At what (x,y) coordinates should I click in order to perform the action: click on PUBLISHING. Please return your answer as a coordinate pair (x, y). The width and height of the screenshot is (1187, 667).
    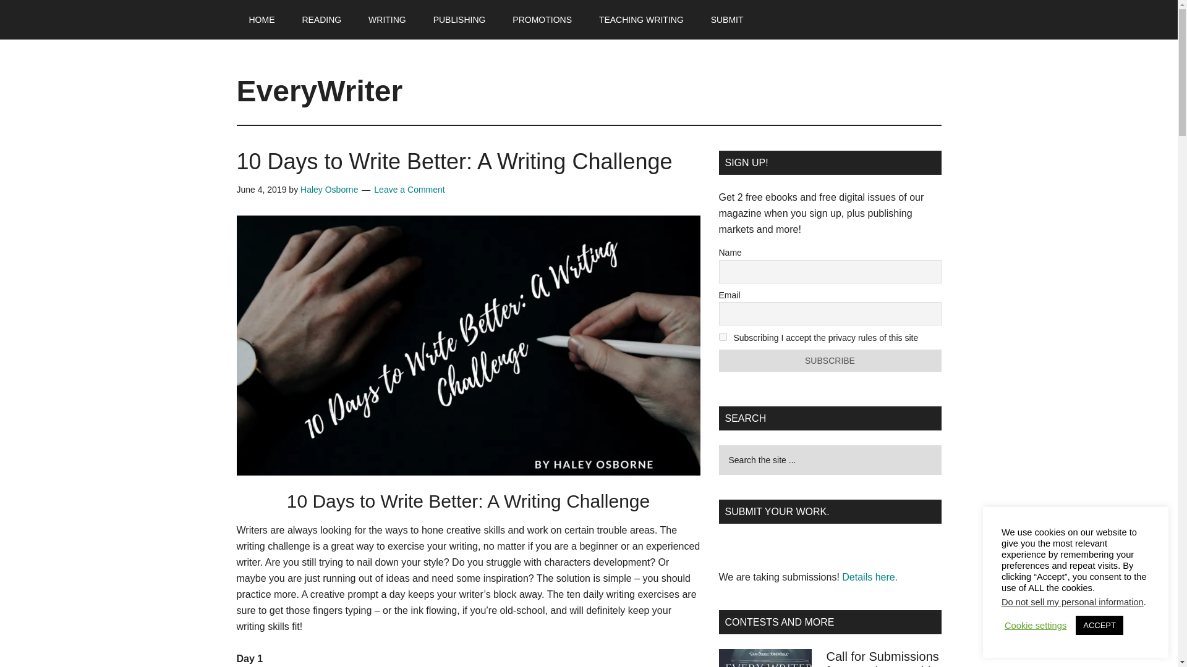
    Looking at the image, I should click on (460, 20).